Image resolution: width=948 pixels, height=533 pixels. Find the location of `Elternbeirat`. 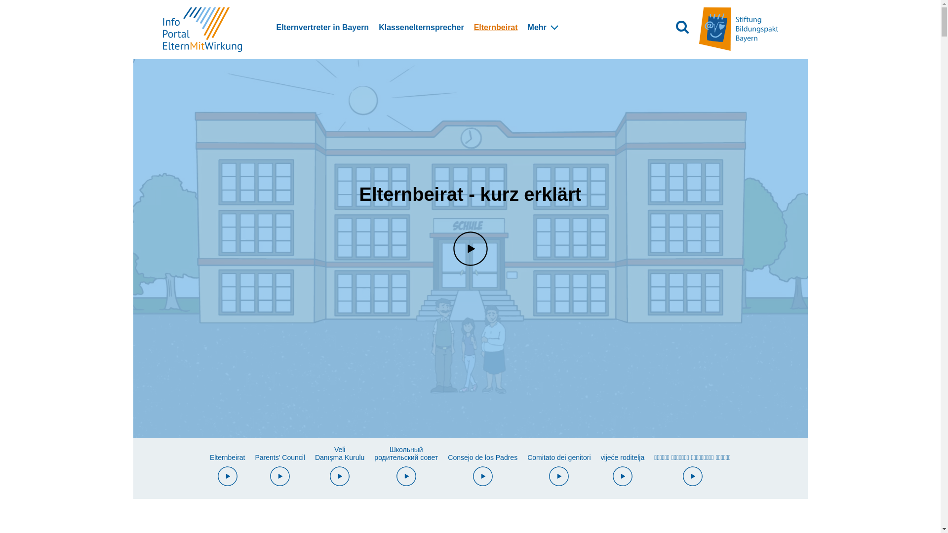

Elternbeirat is located at coordinates (496, 28).